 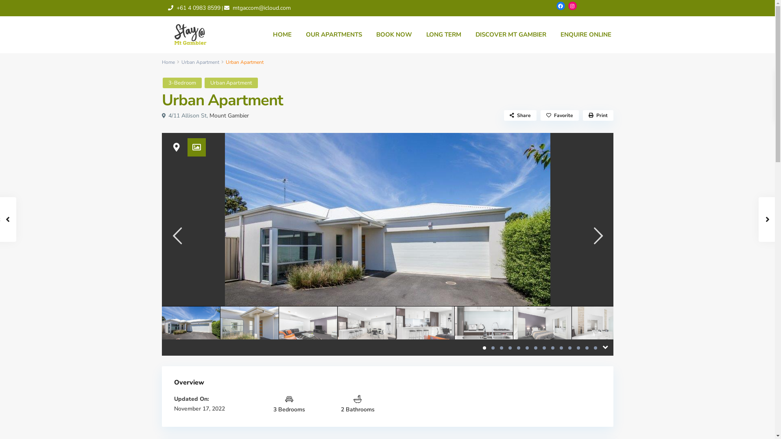 What do you see at coordinates (200, 62) in the screenshot?
I see `Urban Apartment` at bounding box center [200, 62].